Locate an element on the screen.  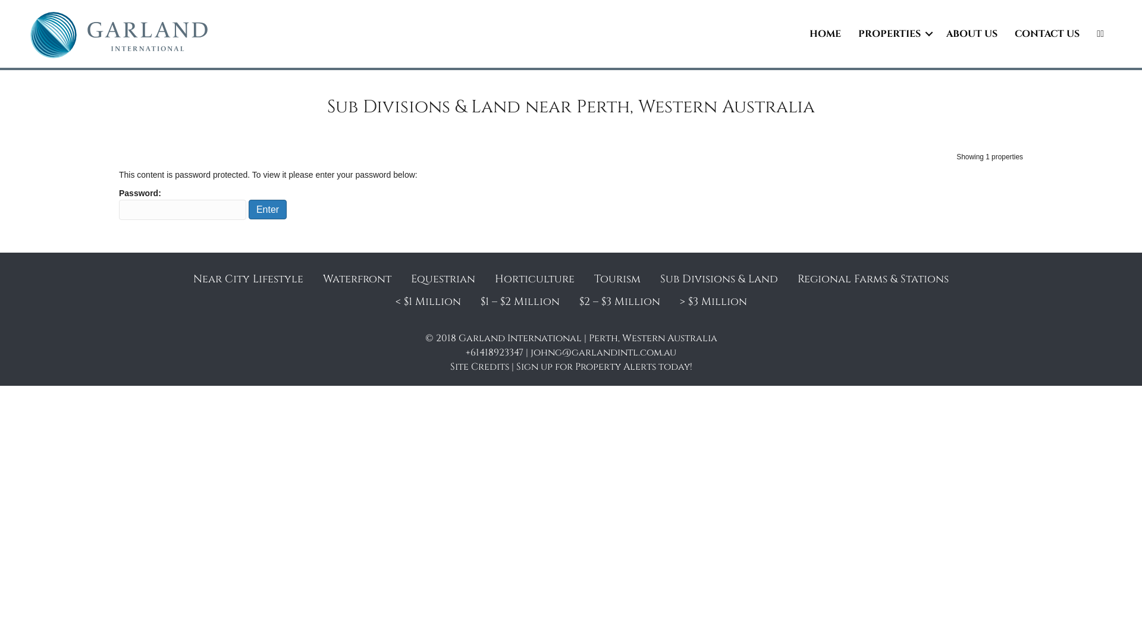
johng@garlandintl.com.au is located at coordinates (603, 353).